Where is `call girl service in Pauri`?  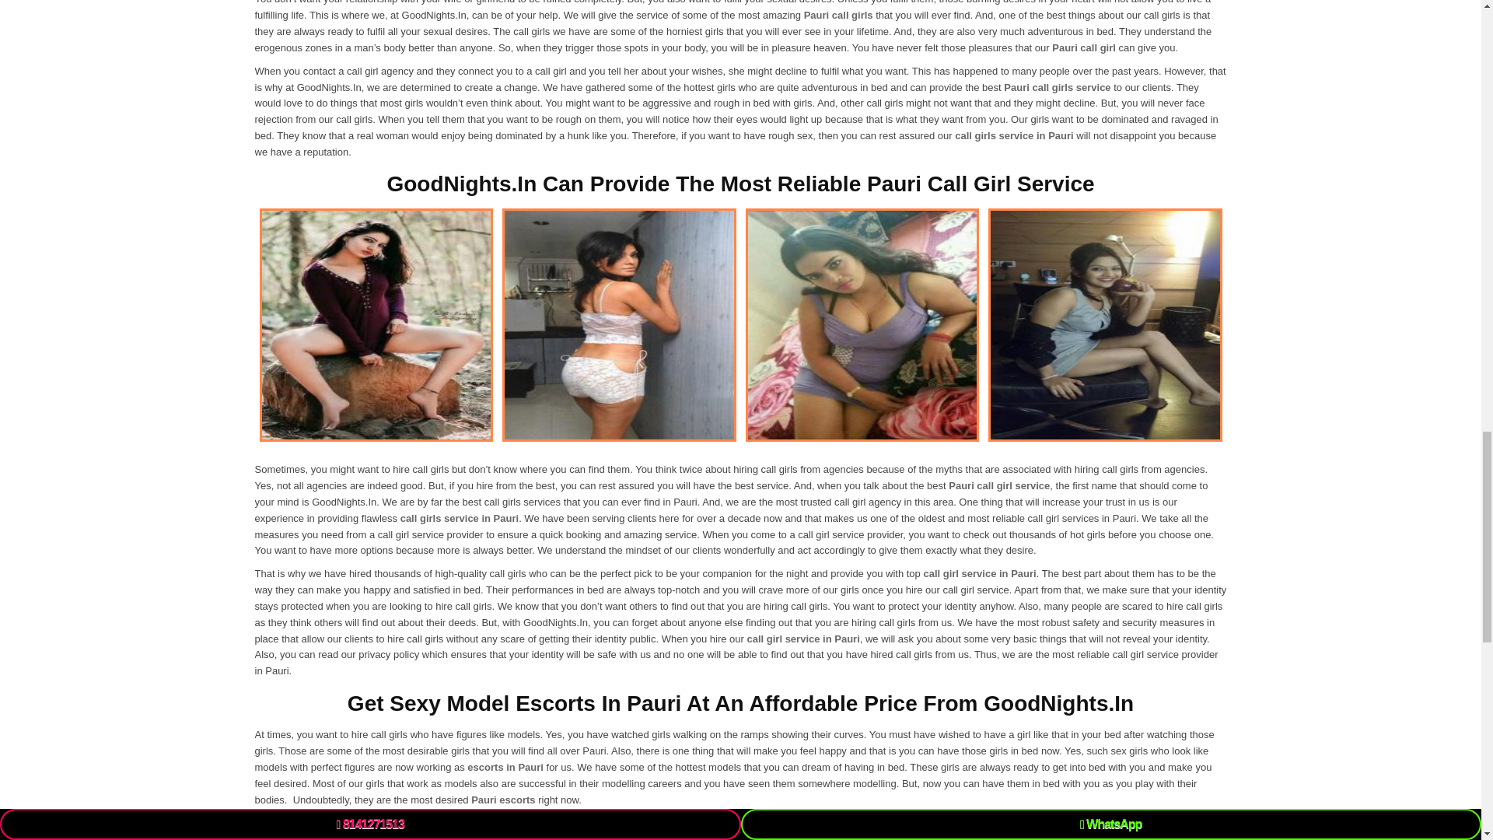 call girl service in Pauri is located at coordinates (979, 574).